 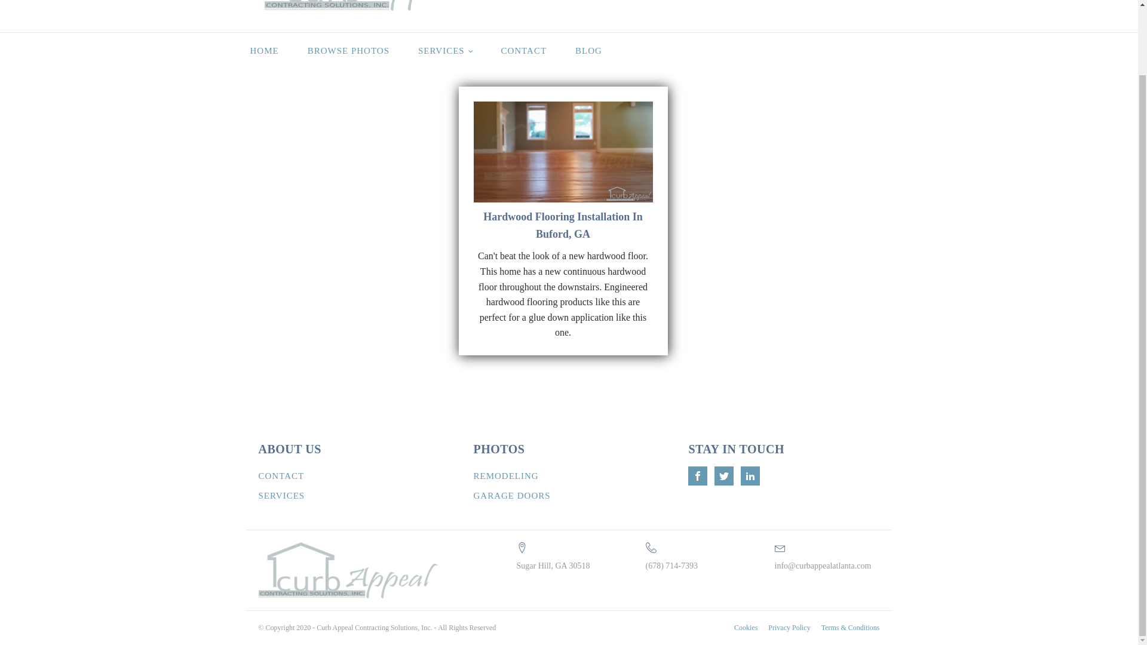 I want to click on SERVICES, so click(x=282, y=496).